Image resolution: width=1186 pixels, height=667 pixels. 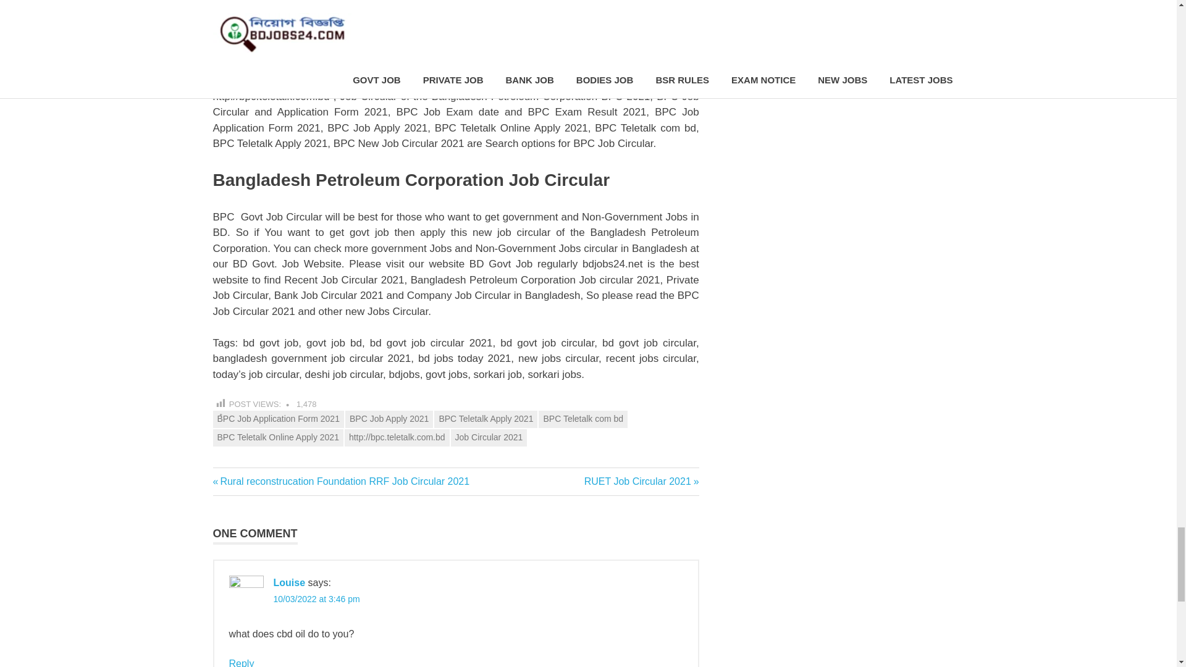 I want to click on BPC Job Application Form 2021, so click(x=278, y=419).